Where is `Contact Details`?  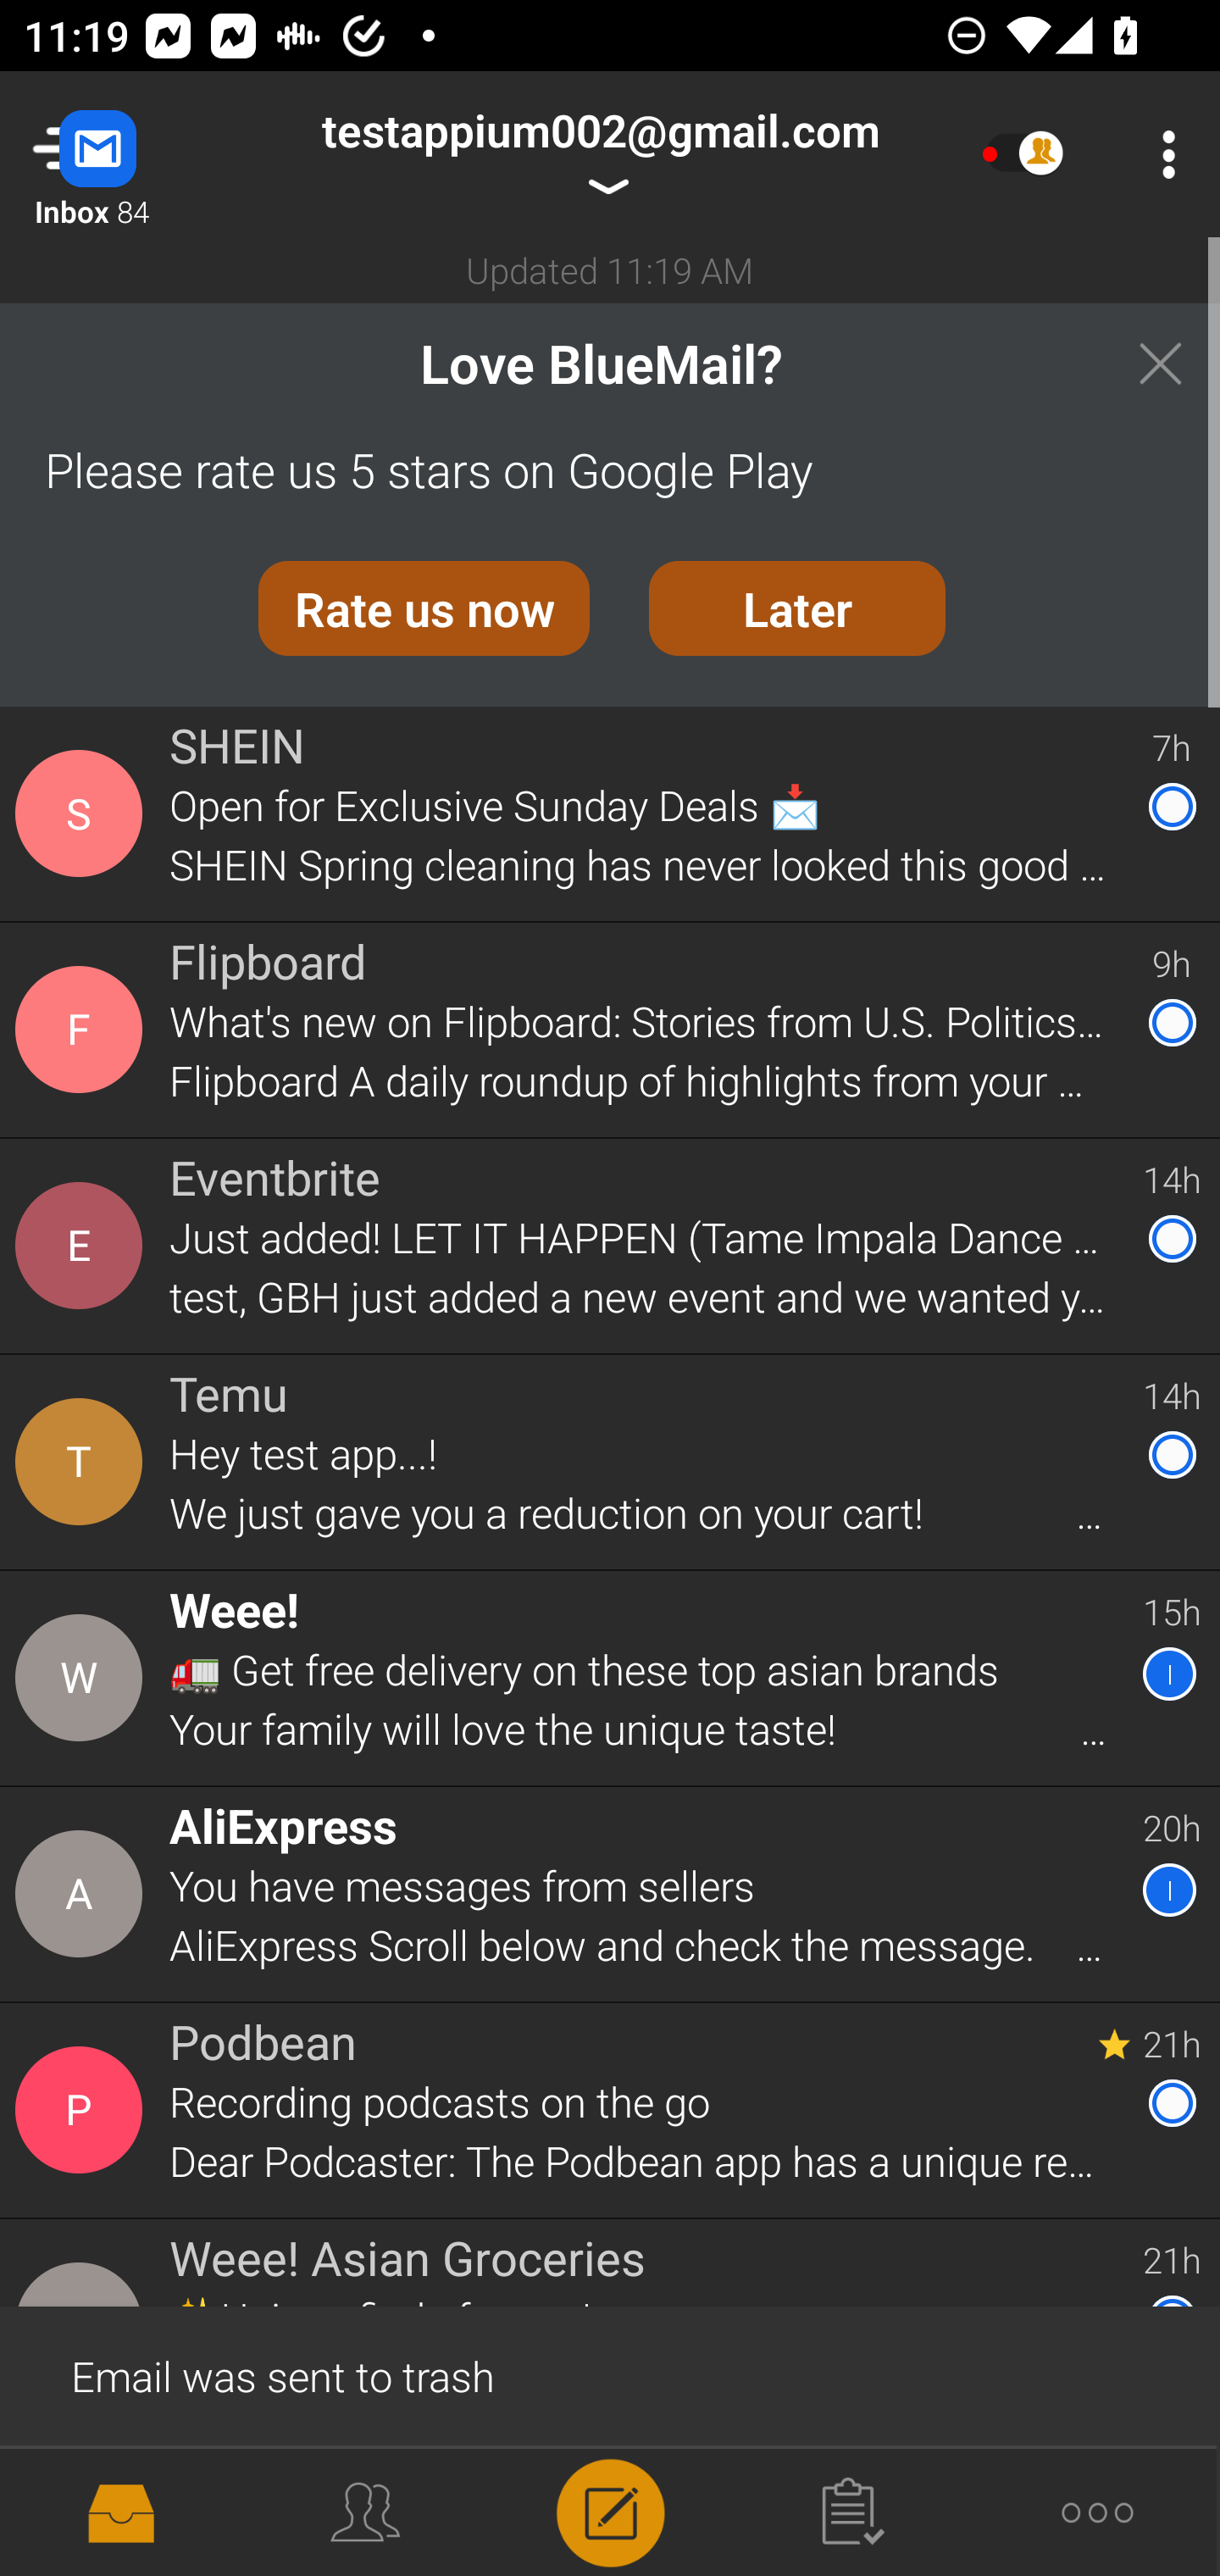
Contact Details is located at coordinates (83, 1246).